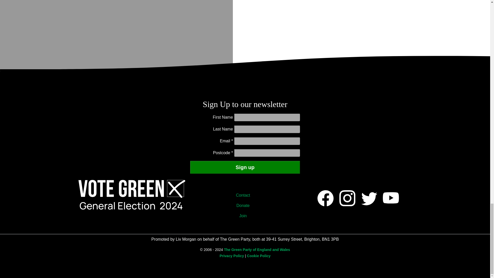 Image resolution: width=494 pixels, height=278 pixels. I want to click on Donate, so click(245, 205).